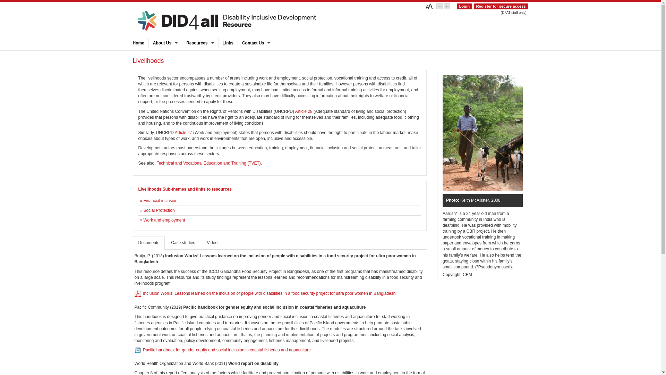  What do you see at coordinates (256, 43) in the screenshot?
I see `Contact Us` at bounding box center [256, 43].